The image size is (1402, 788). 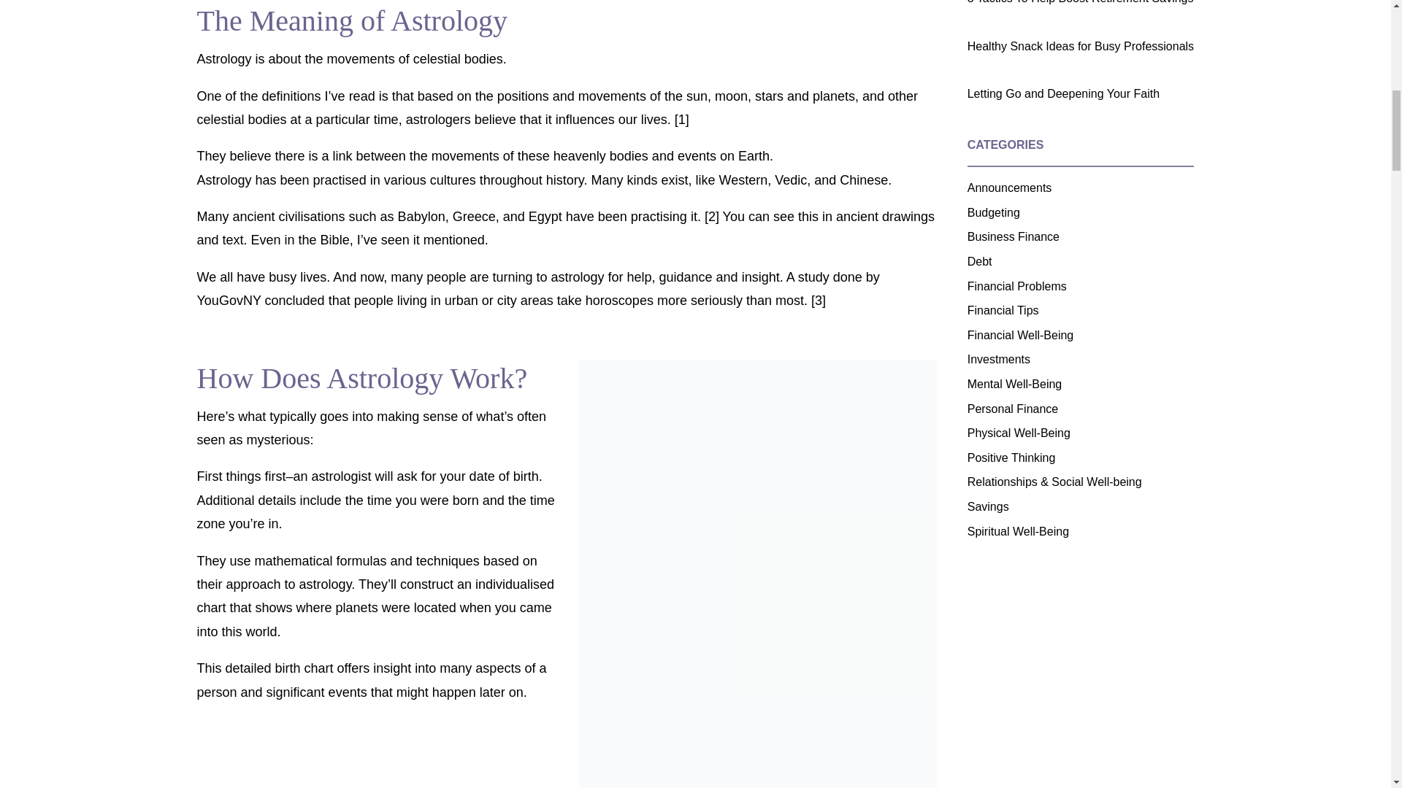 I want to click on Letting Go and Deepening Your Faith, so click(x=1063, y=93).